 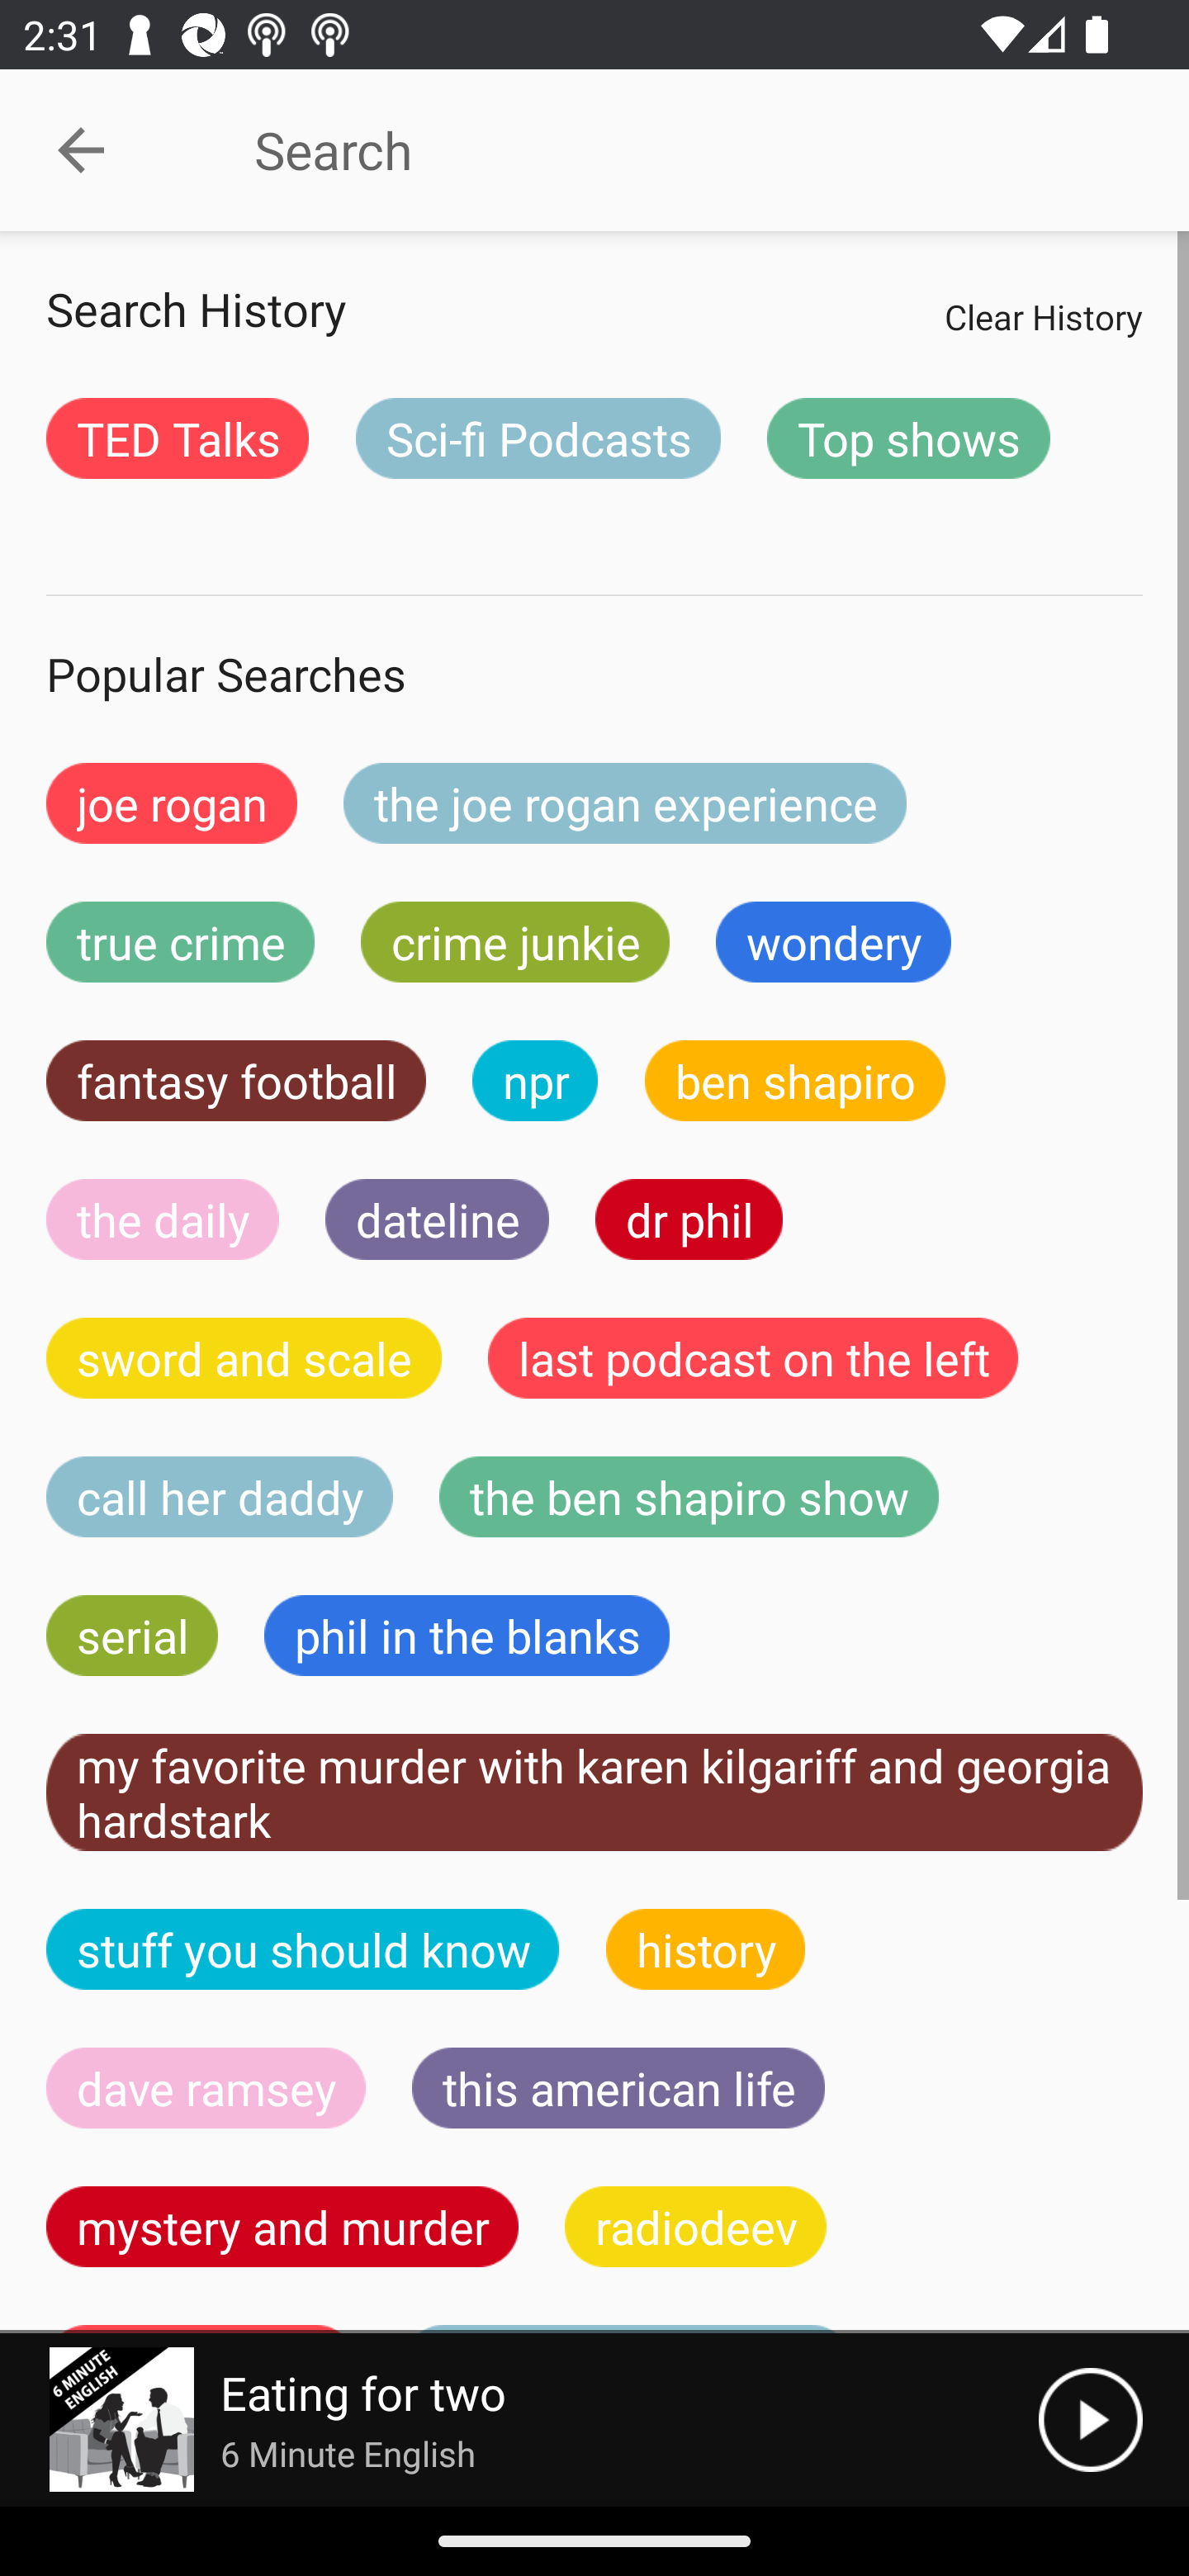 I want to click on true crime, so click(x=180, y=941).